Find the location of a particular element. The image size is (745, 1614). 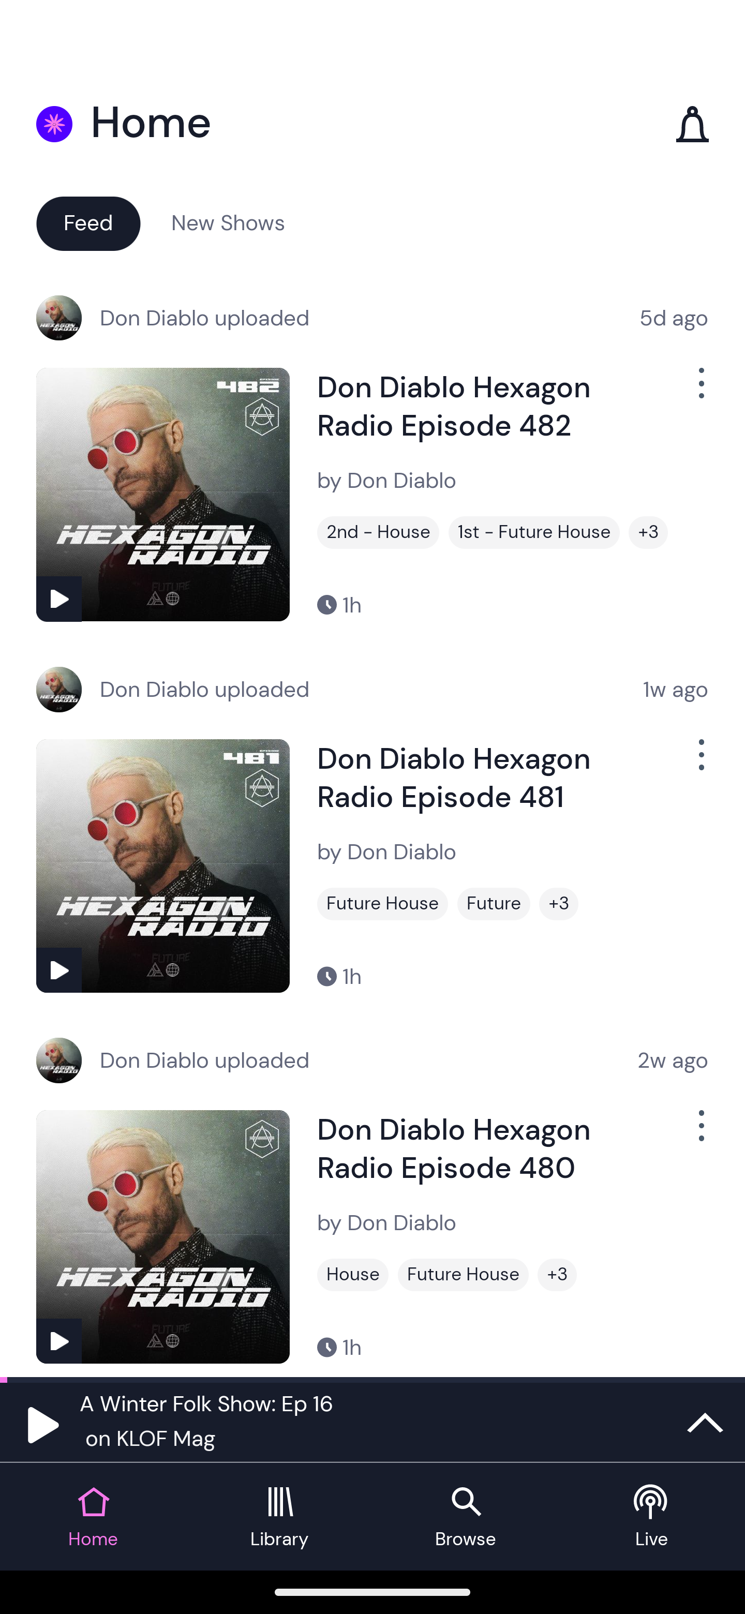

Show Options Menu Button is located at coordinates (699, 391).